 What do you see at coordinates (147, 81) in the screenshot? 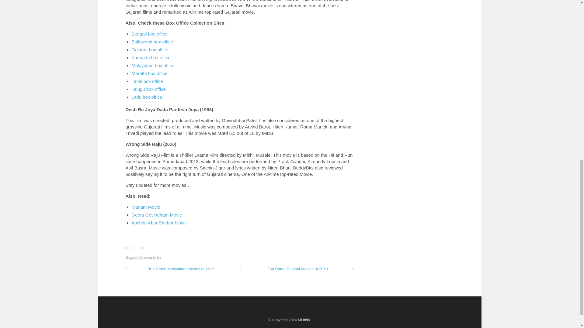
I see `Tamil box office` at bounding box center [147, 81].